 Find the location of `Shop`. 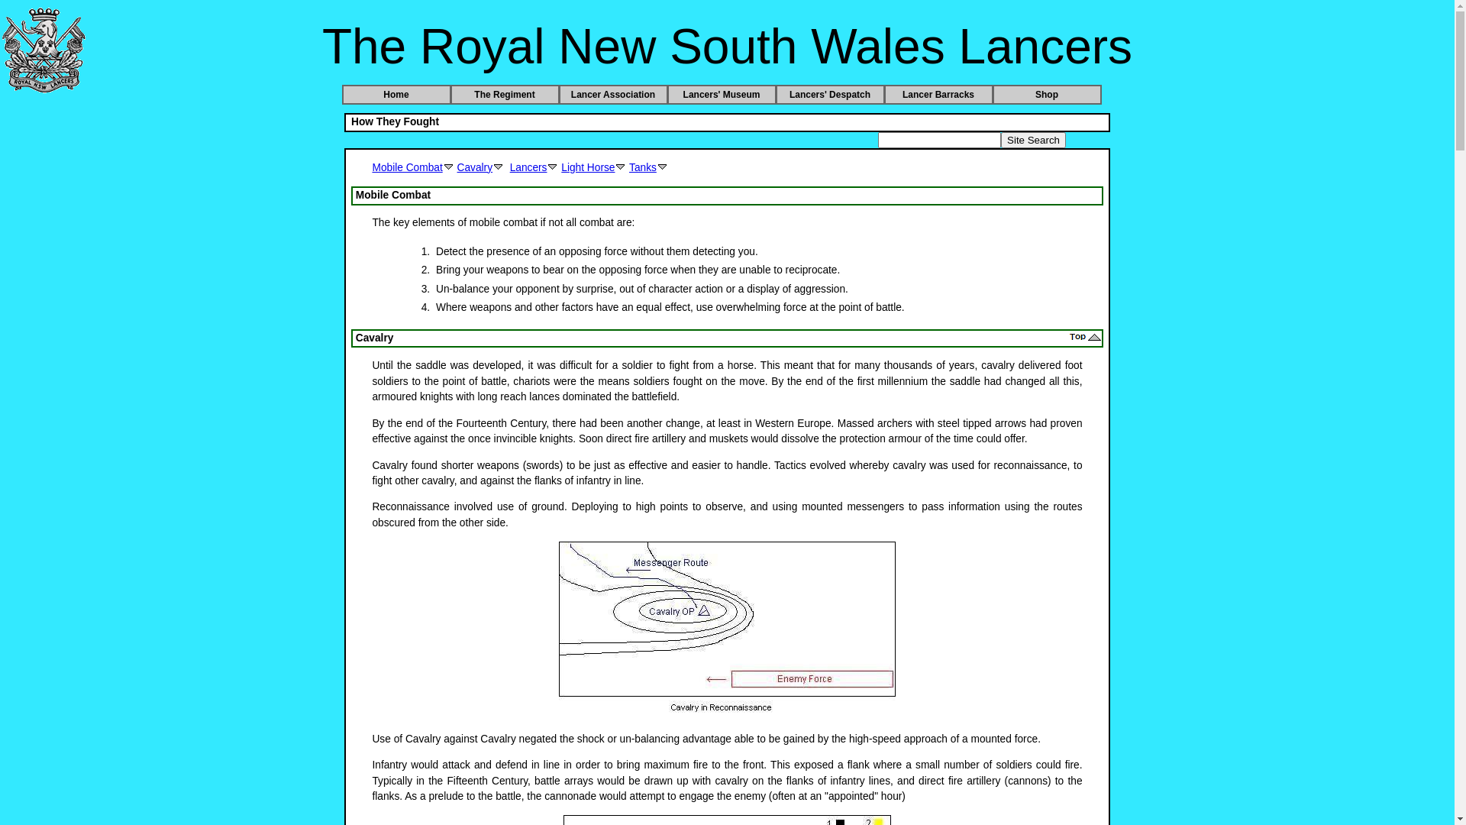

Shop is located at coordinates (1048, 95).